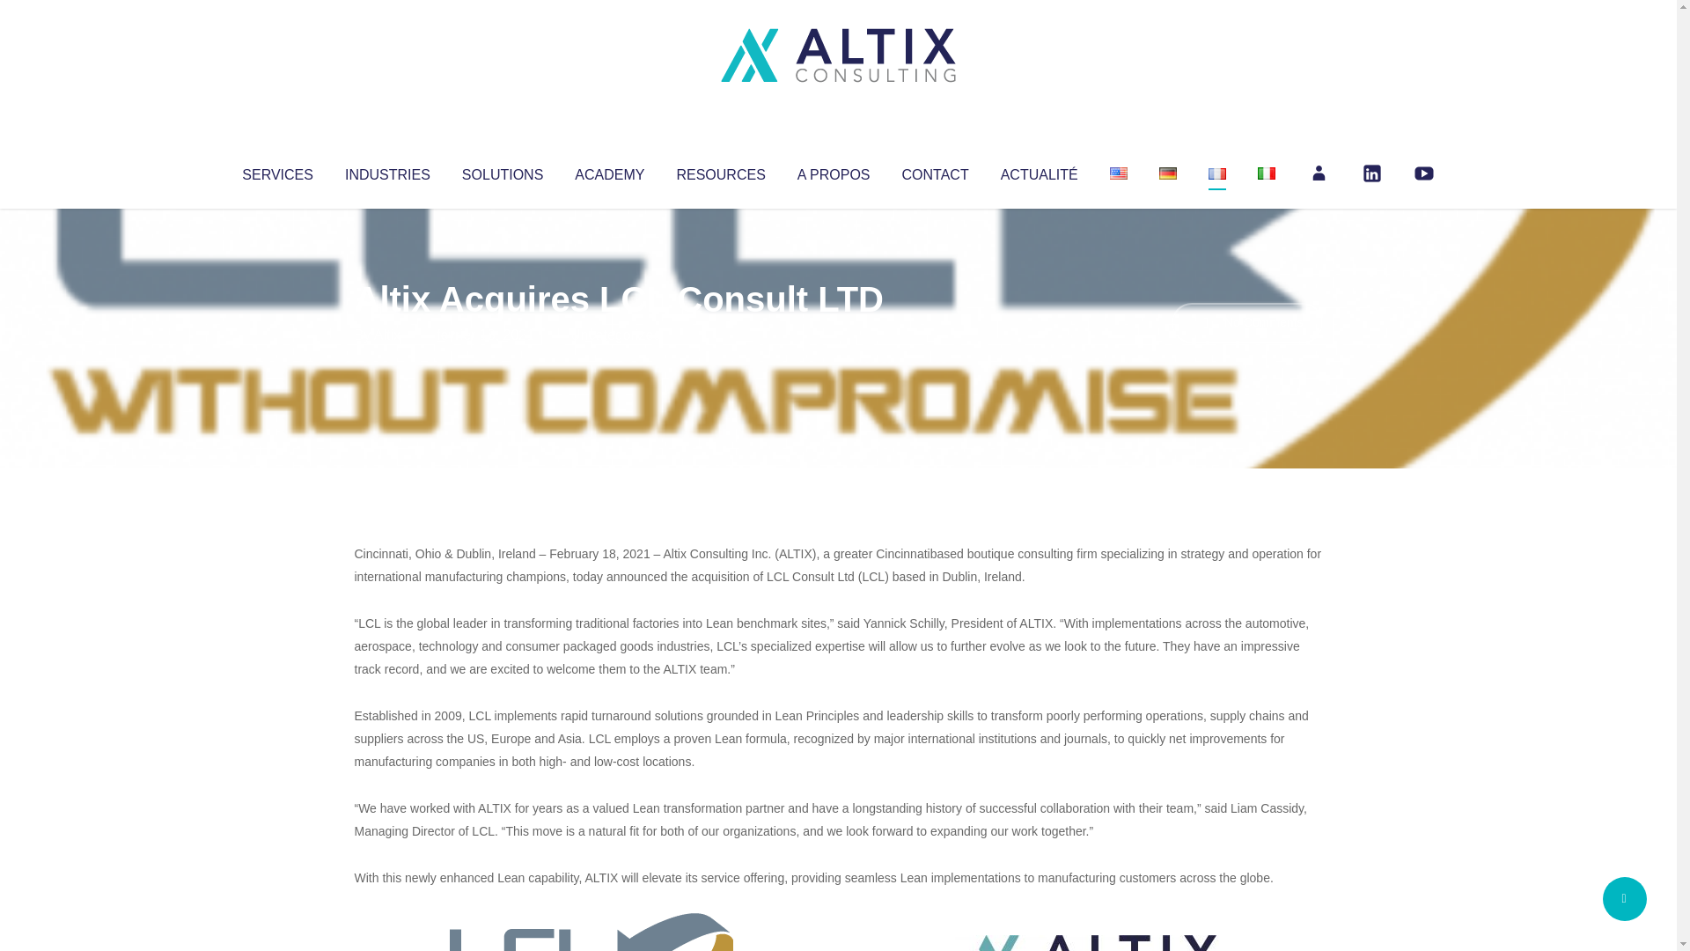  Describe the element at coordinates (609, 171) in the screenshot. I see `ACADEMY` at that location.